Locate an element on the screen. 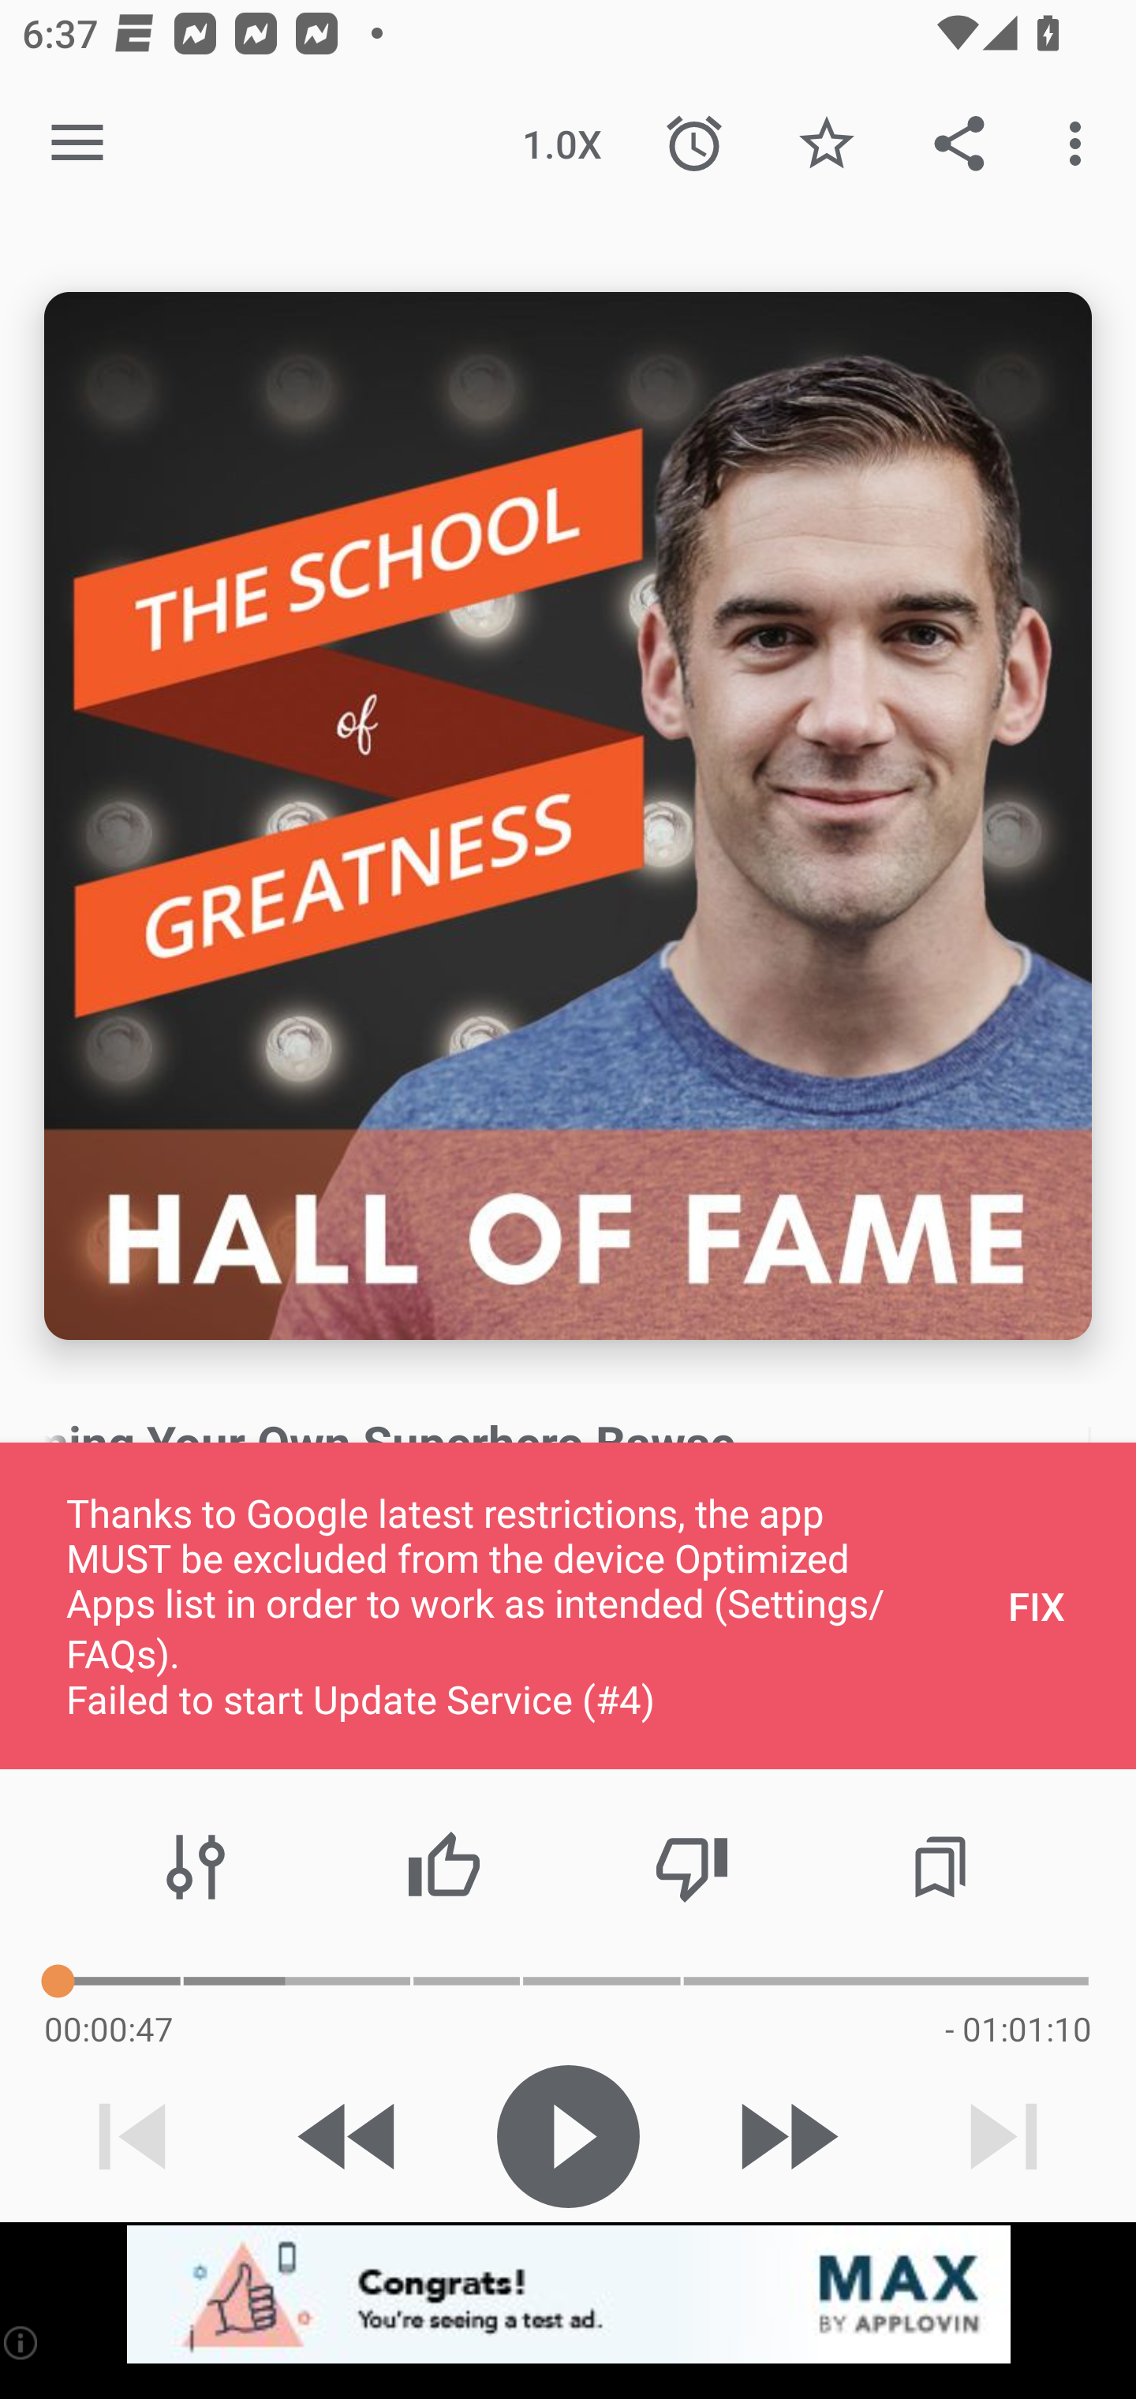  Favorite is located at coordinates (826, 144).